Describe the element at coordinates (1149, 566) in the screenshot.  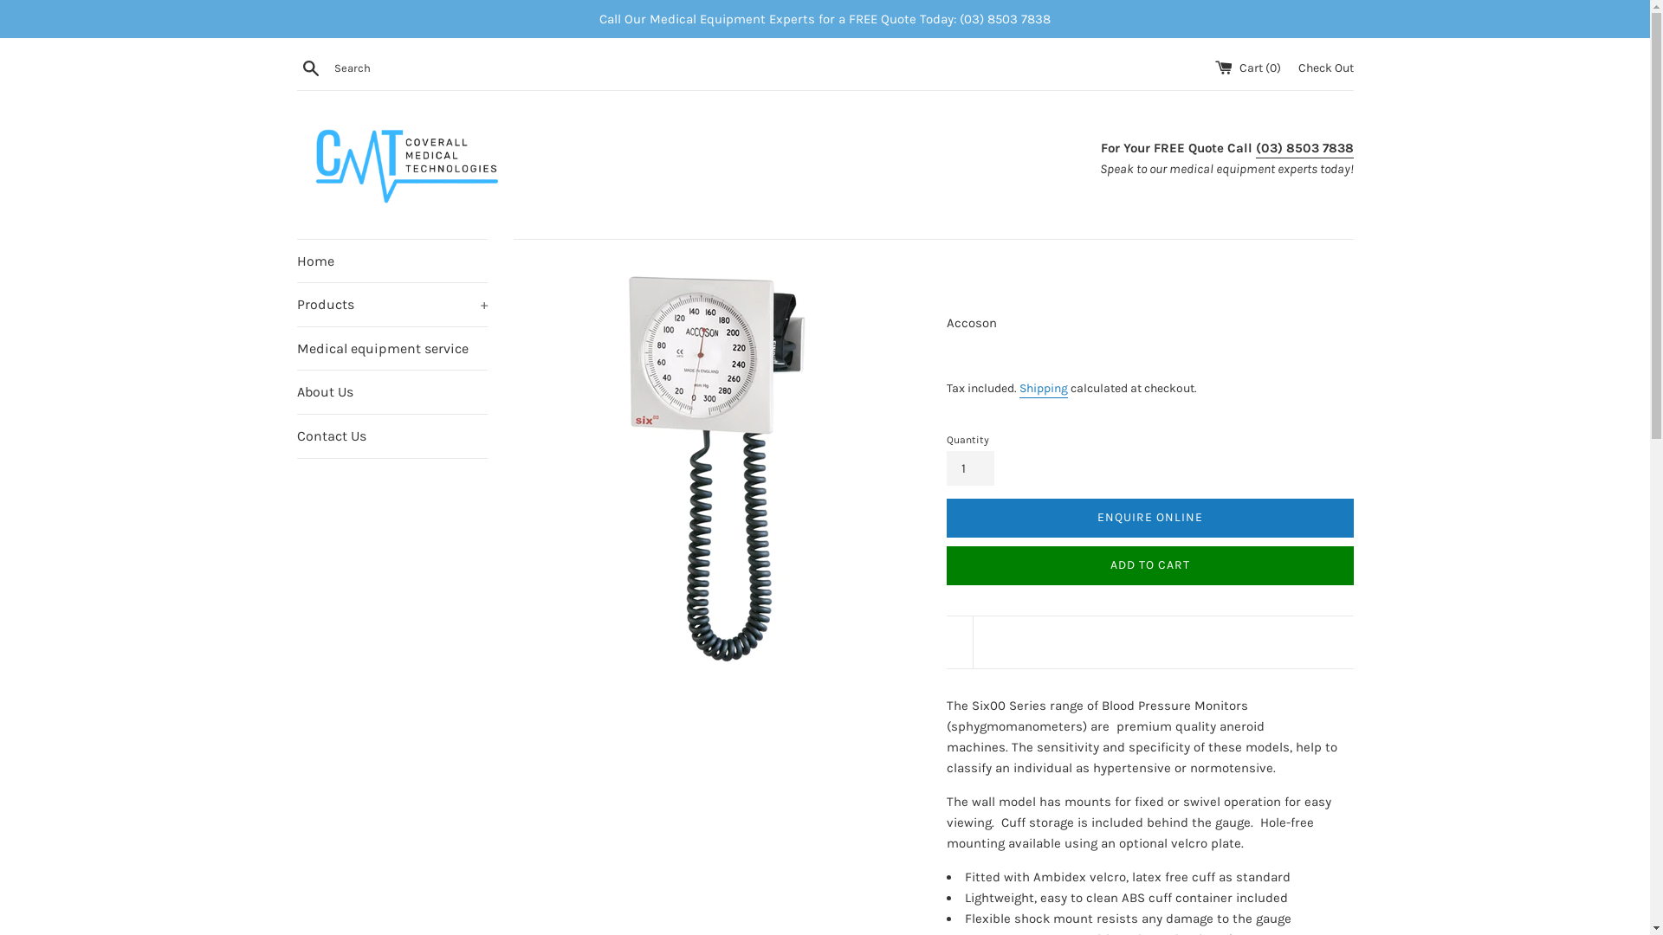
I see `ADD TO CART` at that location.